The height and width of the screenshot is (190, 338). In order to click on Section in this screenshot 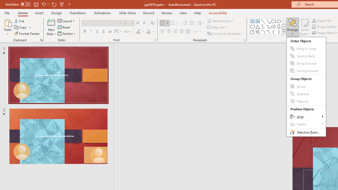, I will do `click(67, 33)`.